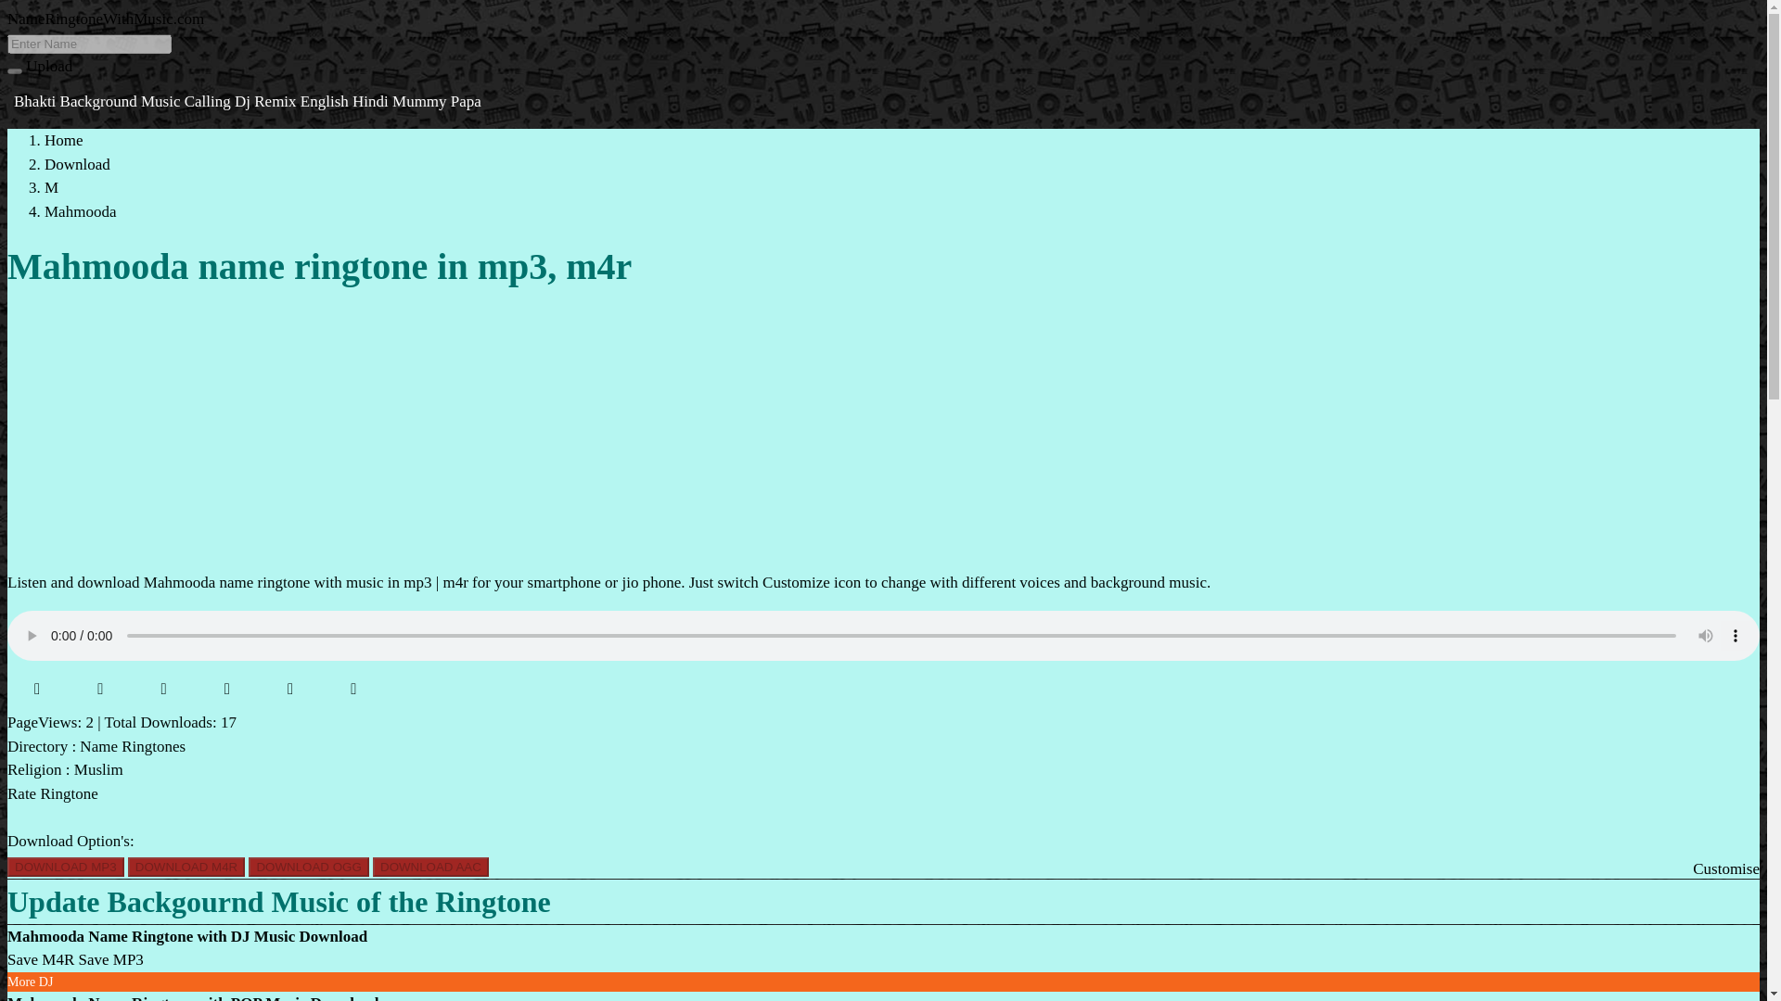  What do you see at coordinates (106, 19) in the screenshot?
I see `NameRingtoneWithMusic.com` at bounding box center [106, 19].